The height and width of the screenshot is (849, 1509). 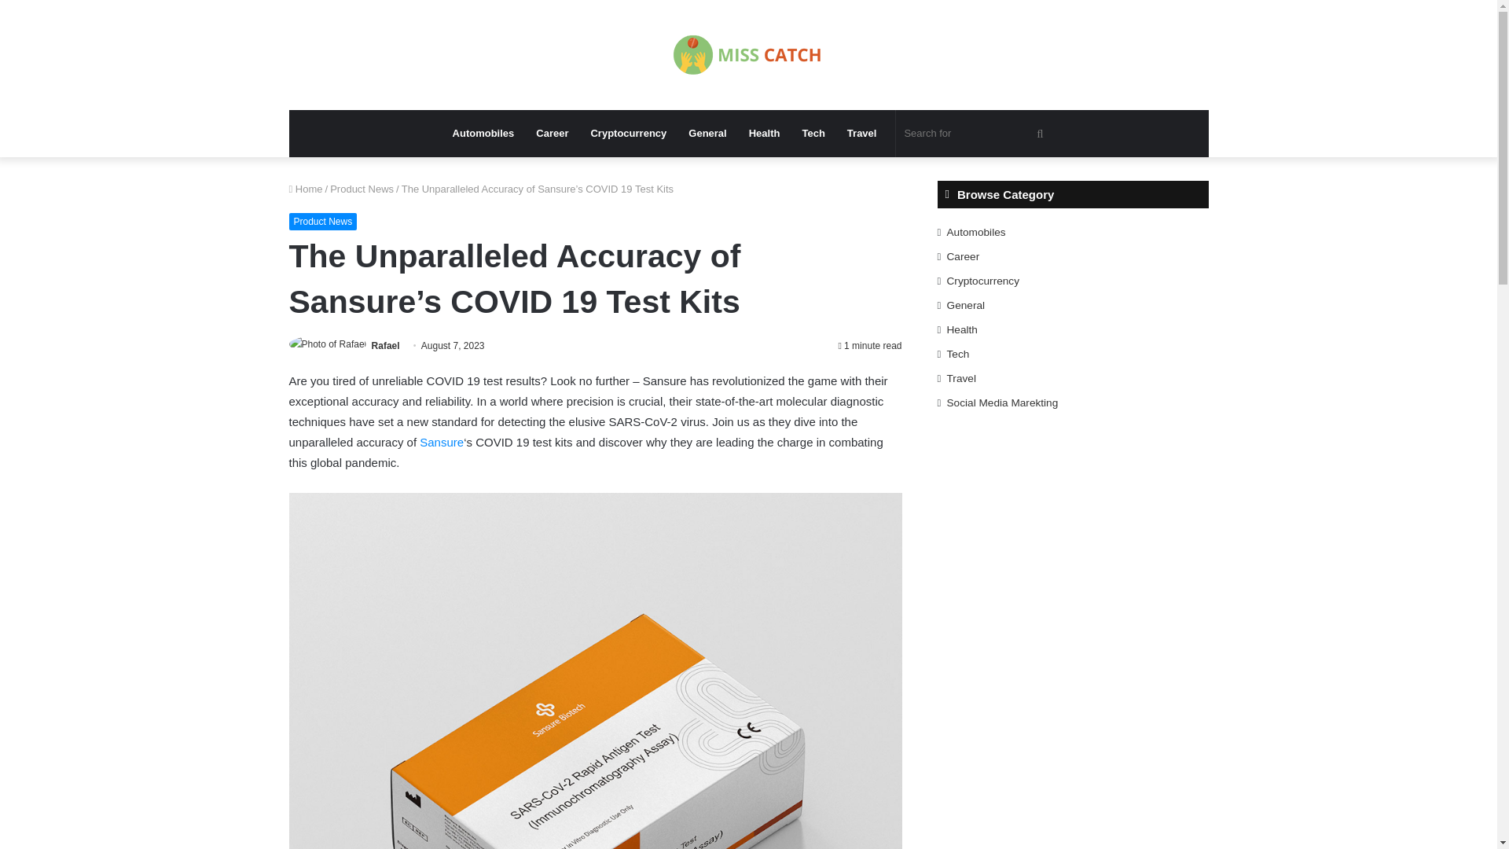 What do you see at coordinates (707, 134) in the screenshot?
I see `General` at bounding box center [707, 134].